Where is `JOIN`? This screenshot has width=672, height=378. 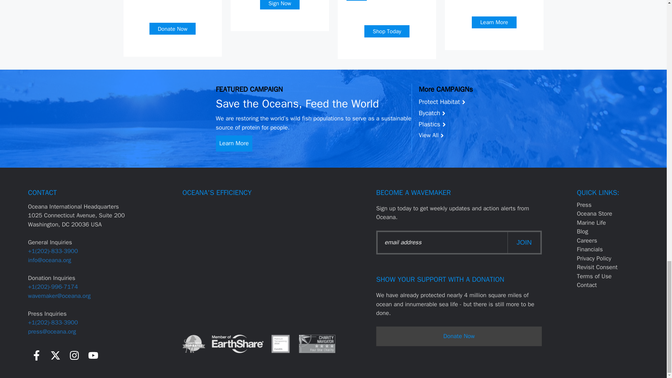
JOIN is located at coordinates (524, 243).